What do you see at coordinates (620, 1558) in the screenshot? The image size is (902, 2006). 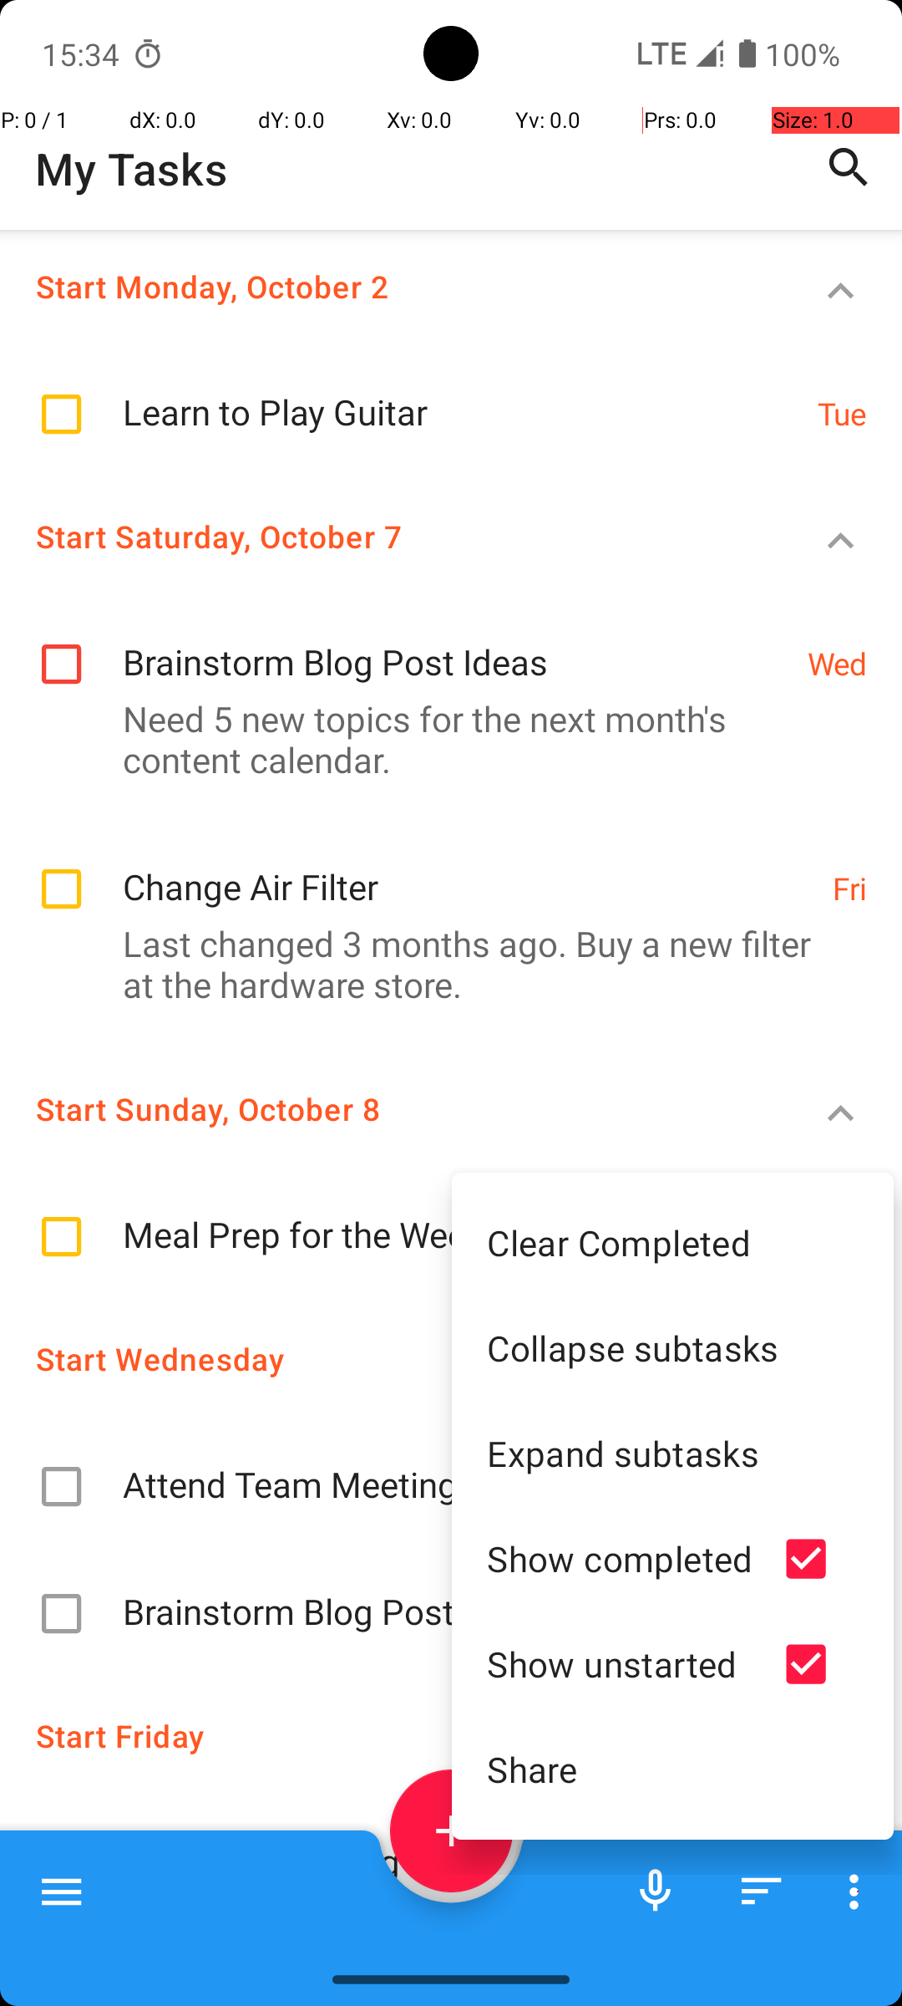 I see `Show completed` at bounding box center [620, 1558].